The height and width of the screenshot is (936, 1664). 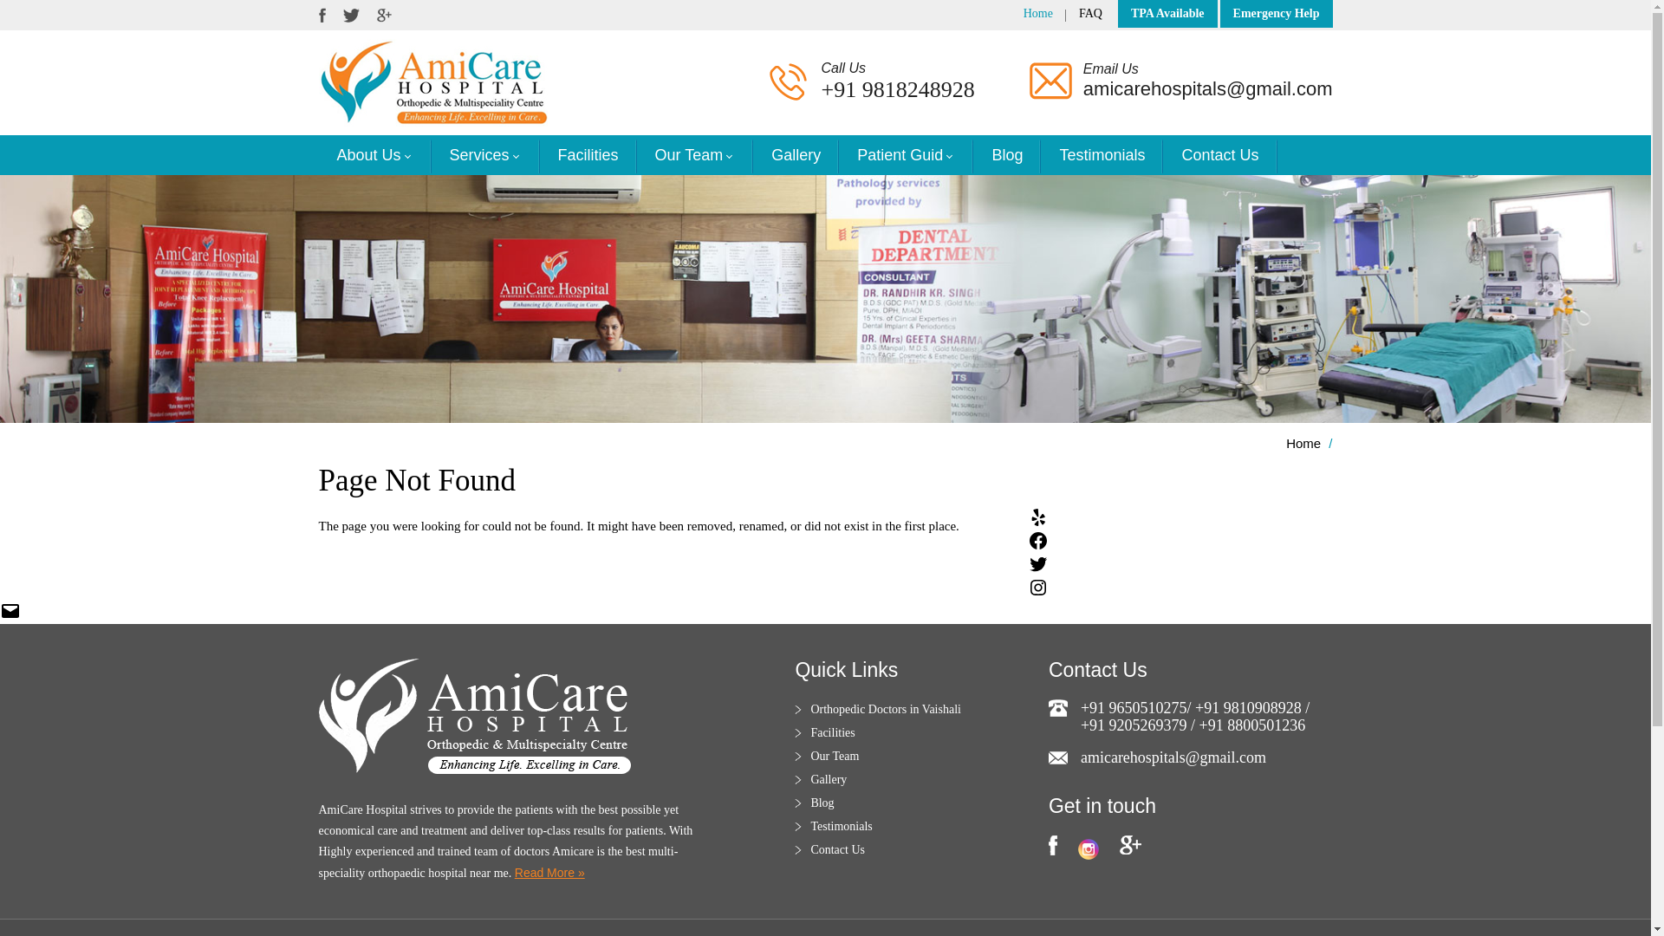 What do you see at coordinates (1276, 13) in the screenshot?
I see `Emergency Help` at bounding box center [1276, 13].